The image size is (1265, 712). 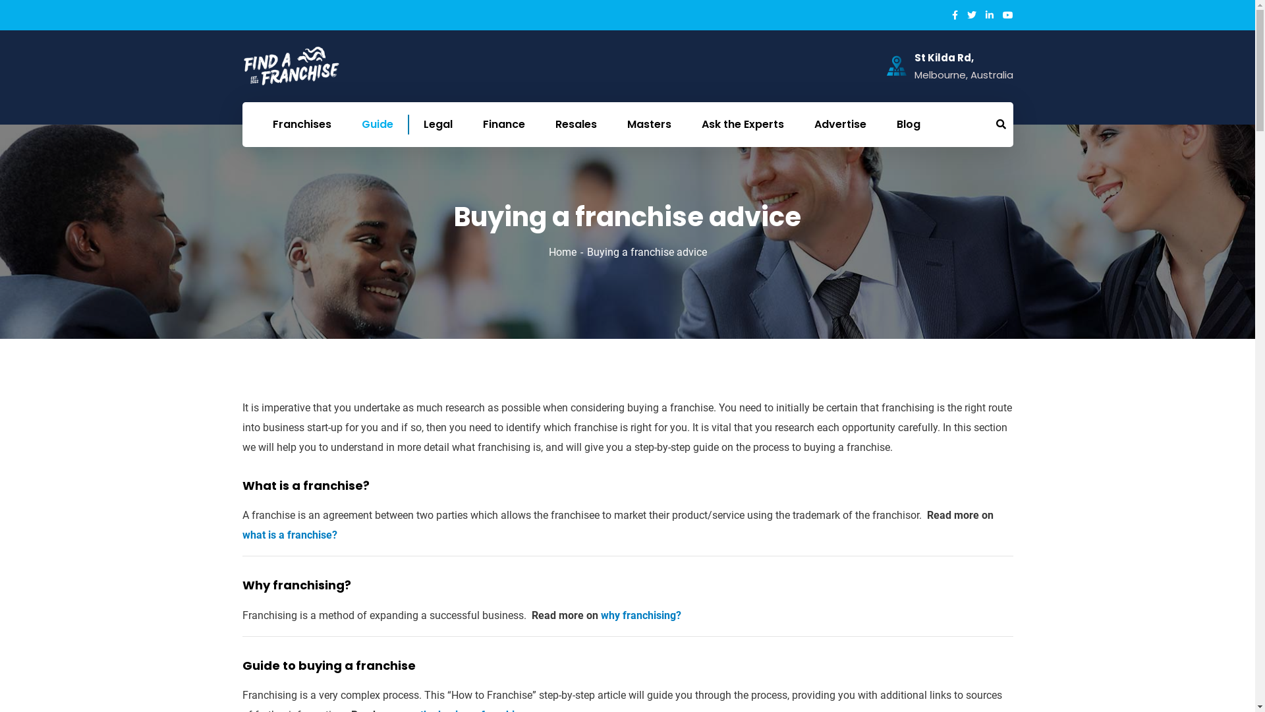 What do you see at coordinates (290, 535) in the screenshot?
I see `what is a franchise?` at bounding box center [290, 535].